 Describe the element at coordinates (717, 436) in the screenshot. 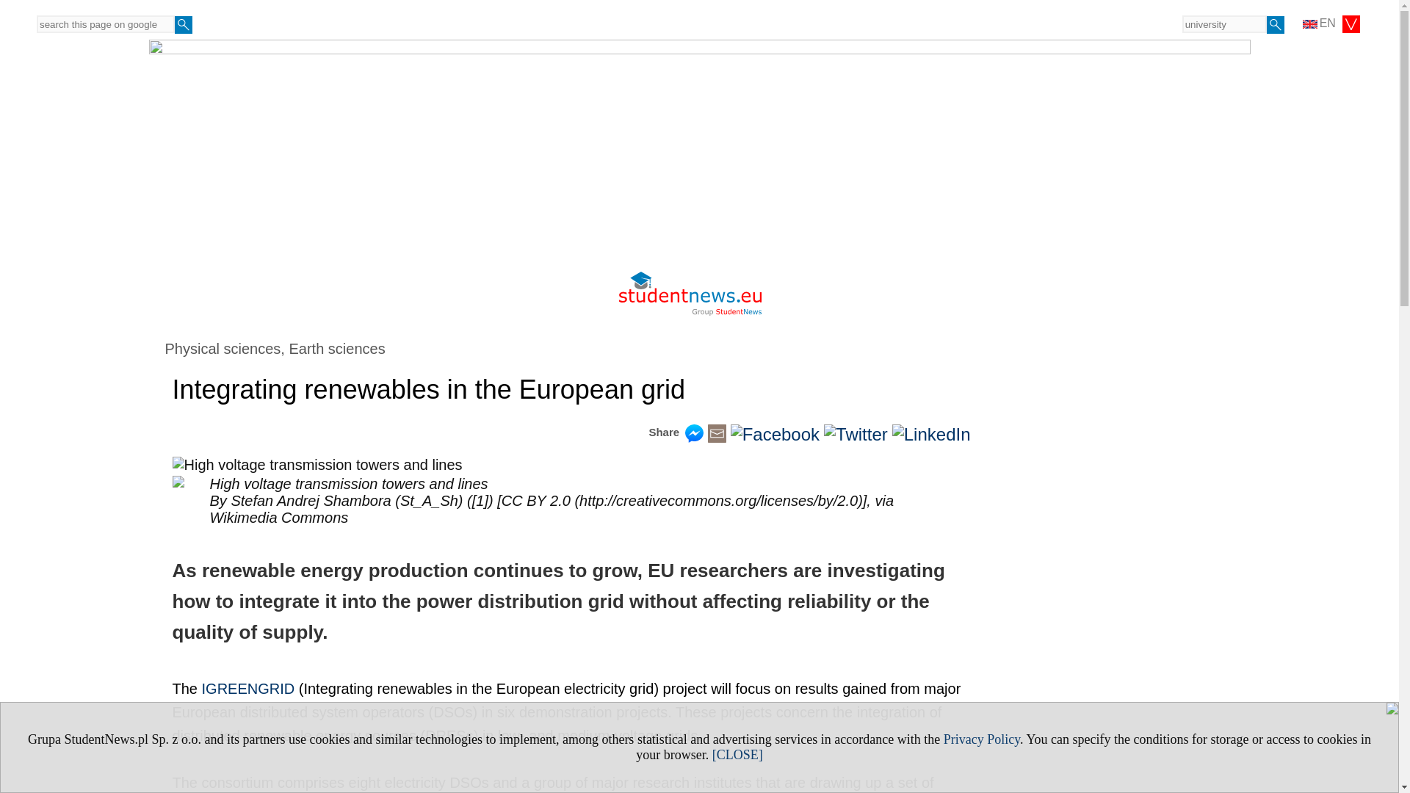

I see `e-mail` at that location.